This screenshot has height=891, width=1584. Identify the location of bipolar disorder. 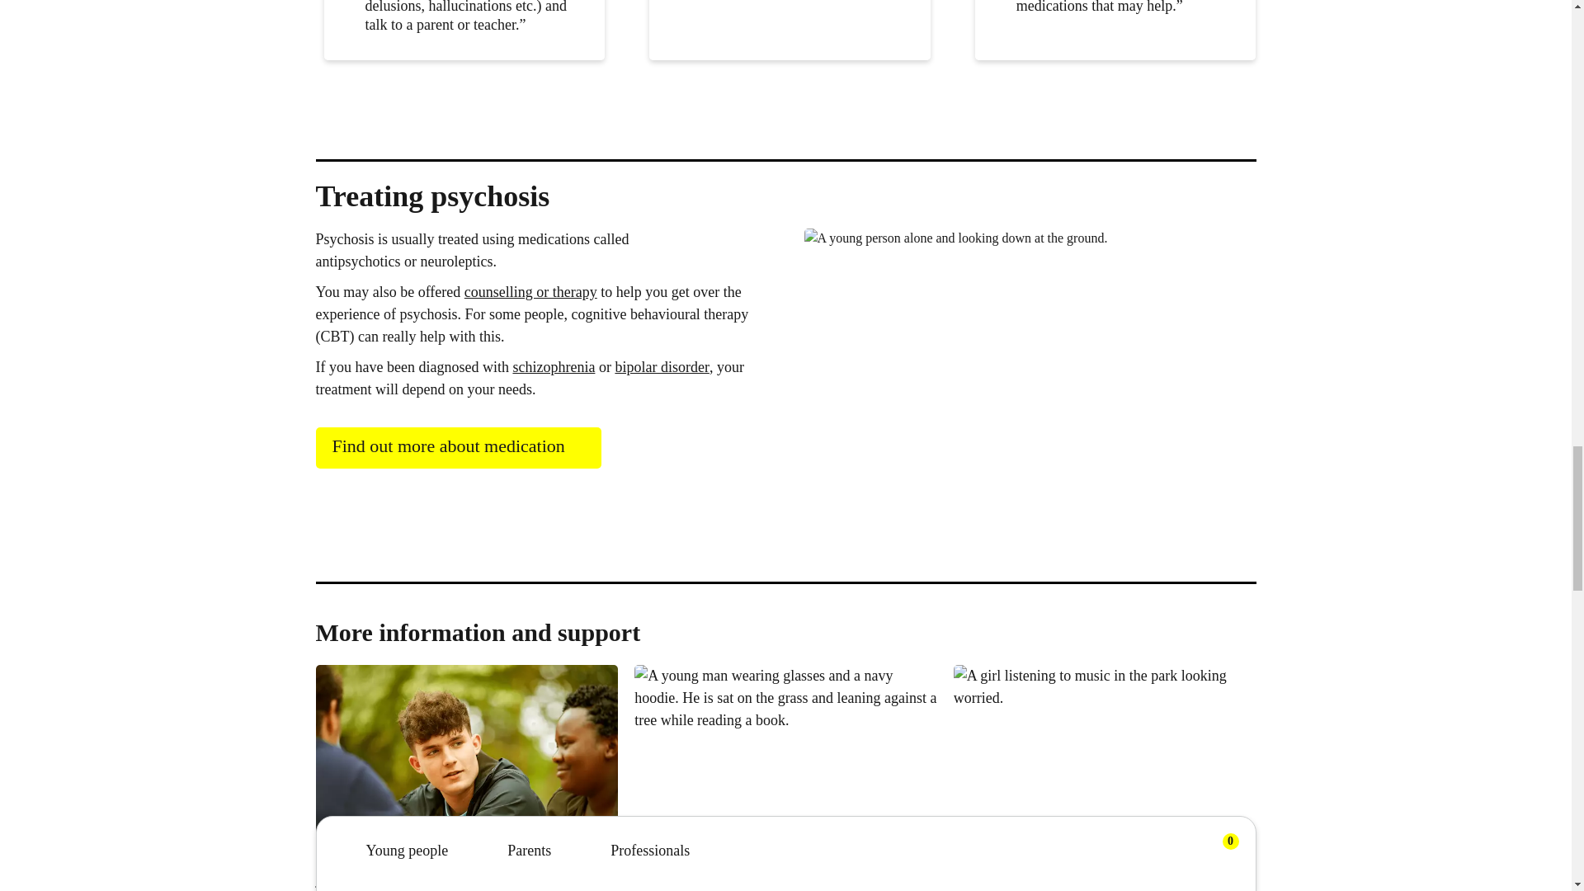
(661, 366).